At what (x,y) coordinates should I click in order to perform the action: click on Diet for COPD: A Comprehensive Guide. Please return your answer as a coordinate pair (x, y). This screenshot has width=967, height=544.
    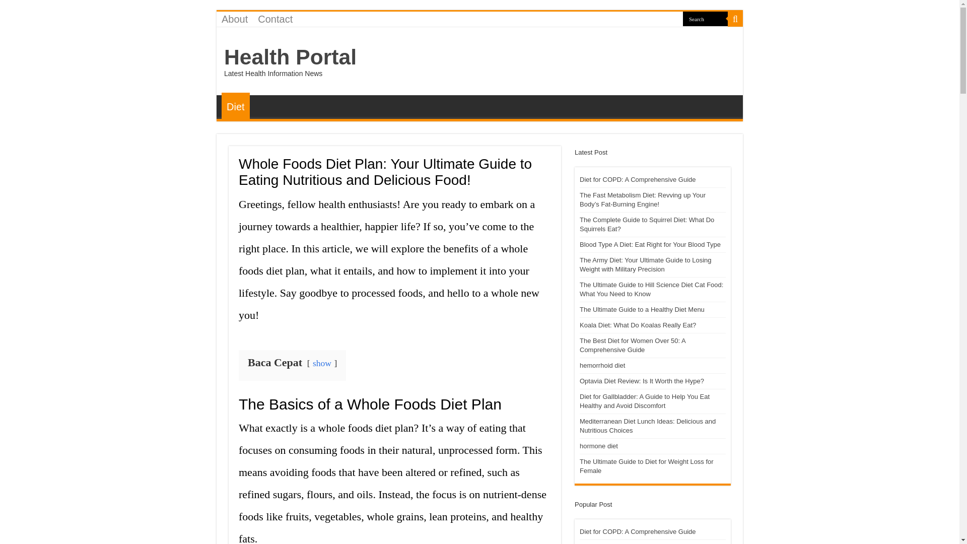
    Looking at the image, I should click on (638, 531).